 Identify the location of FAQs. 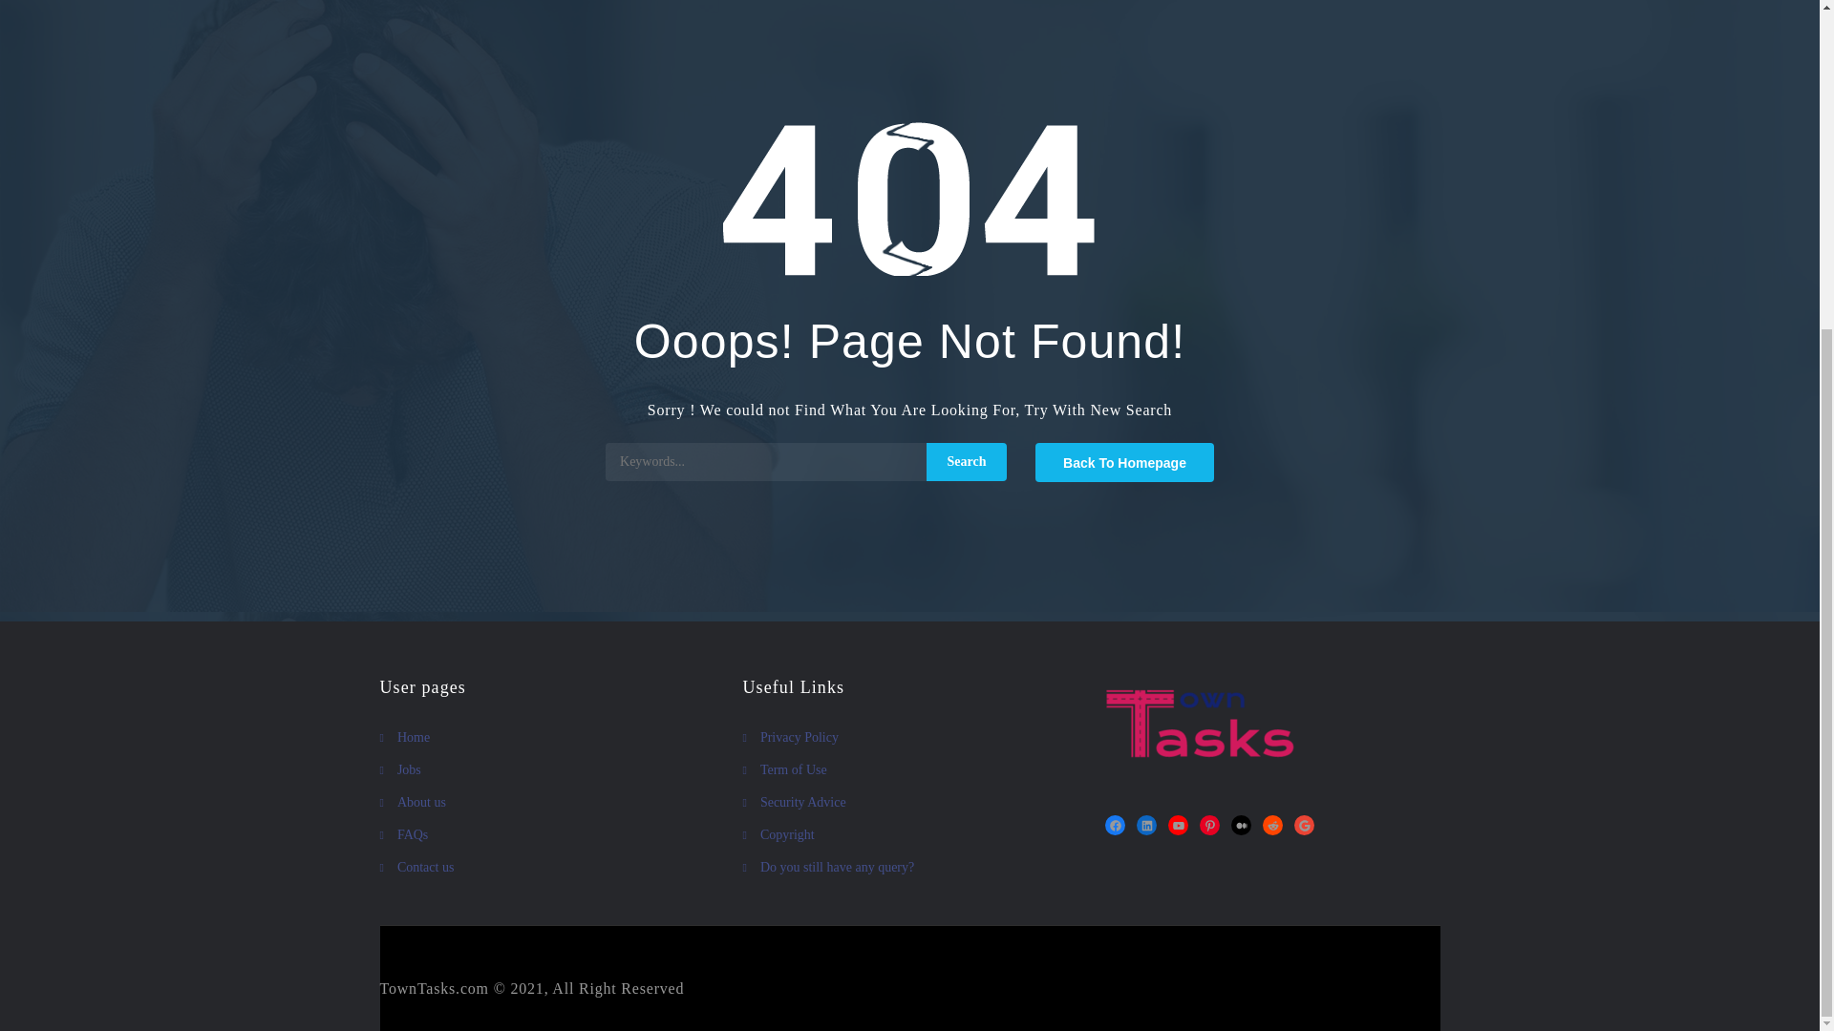
(546, 834).